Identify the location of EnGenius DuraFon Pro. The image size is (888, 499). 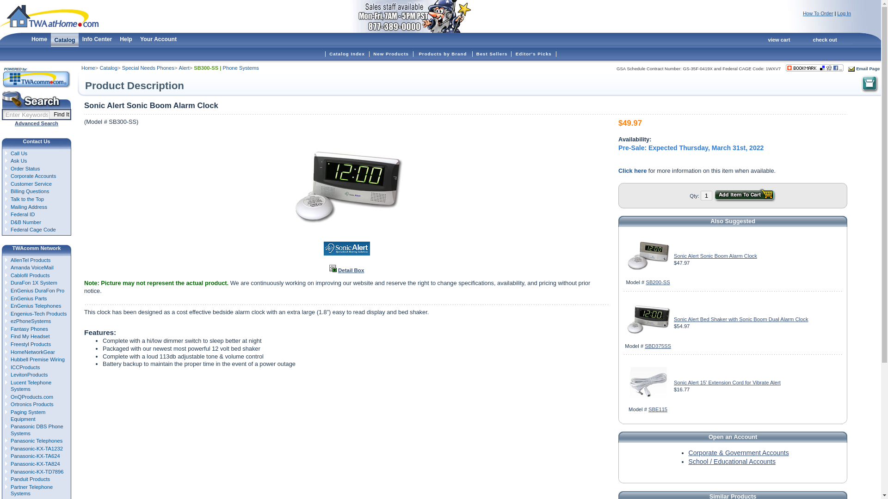
(37, 291).